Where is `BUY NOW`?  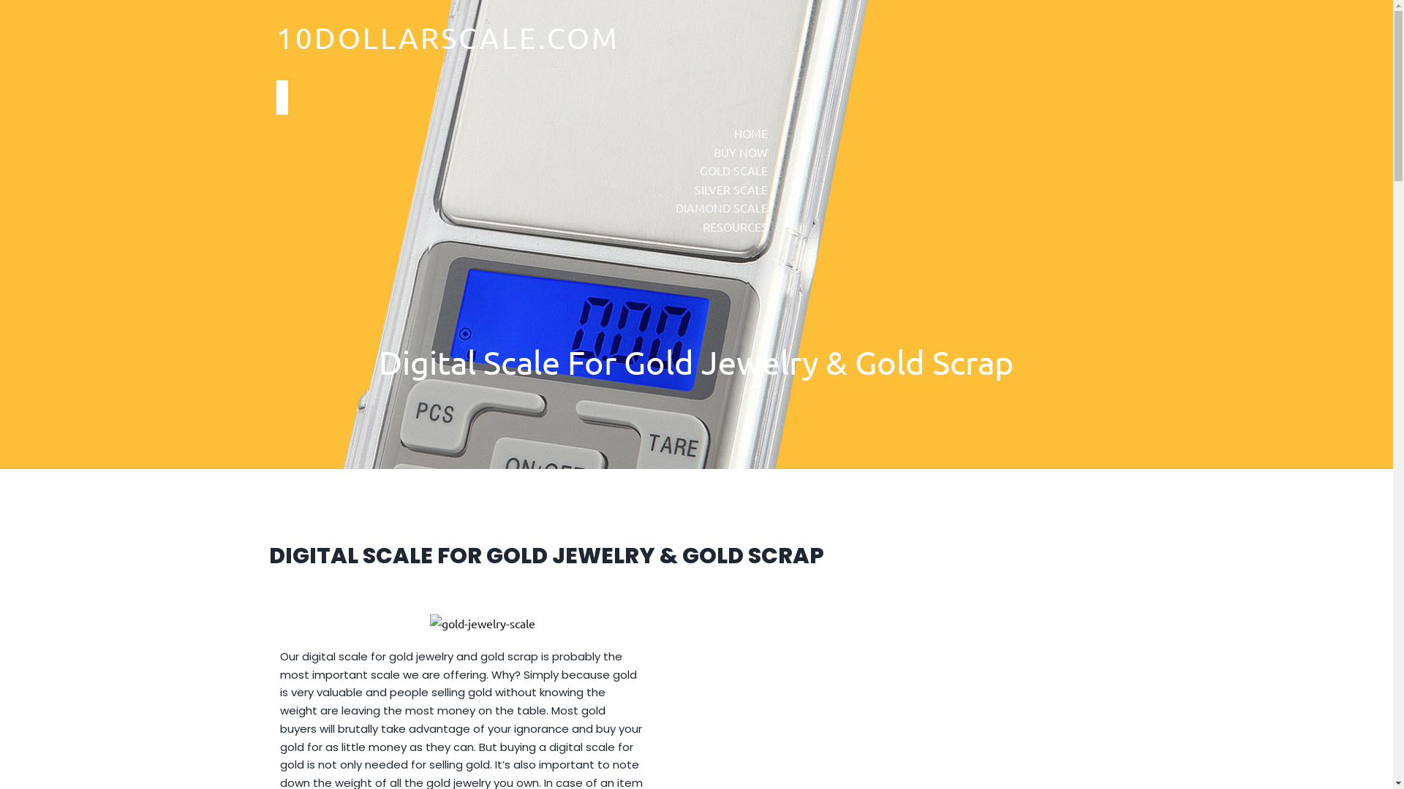 BUY NOW is located at coordinates (741, 152).